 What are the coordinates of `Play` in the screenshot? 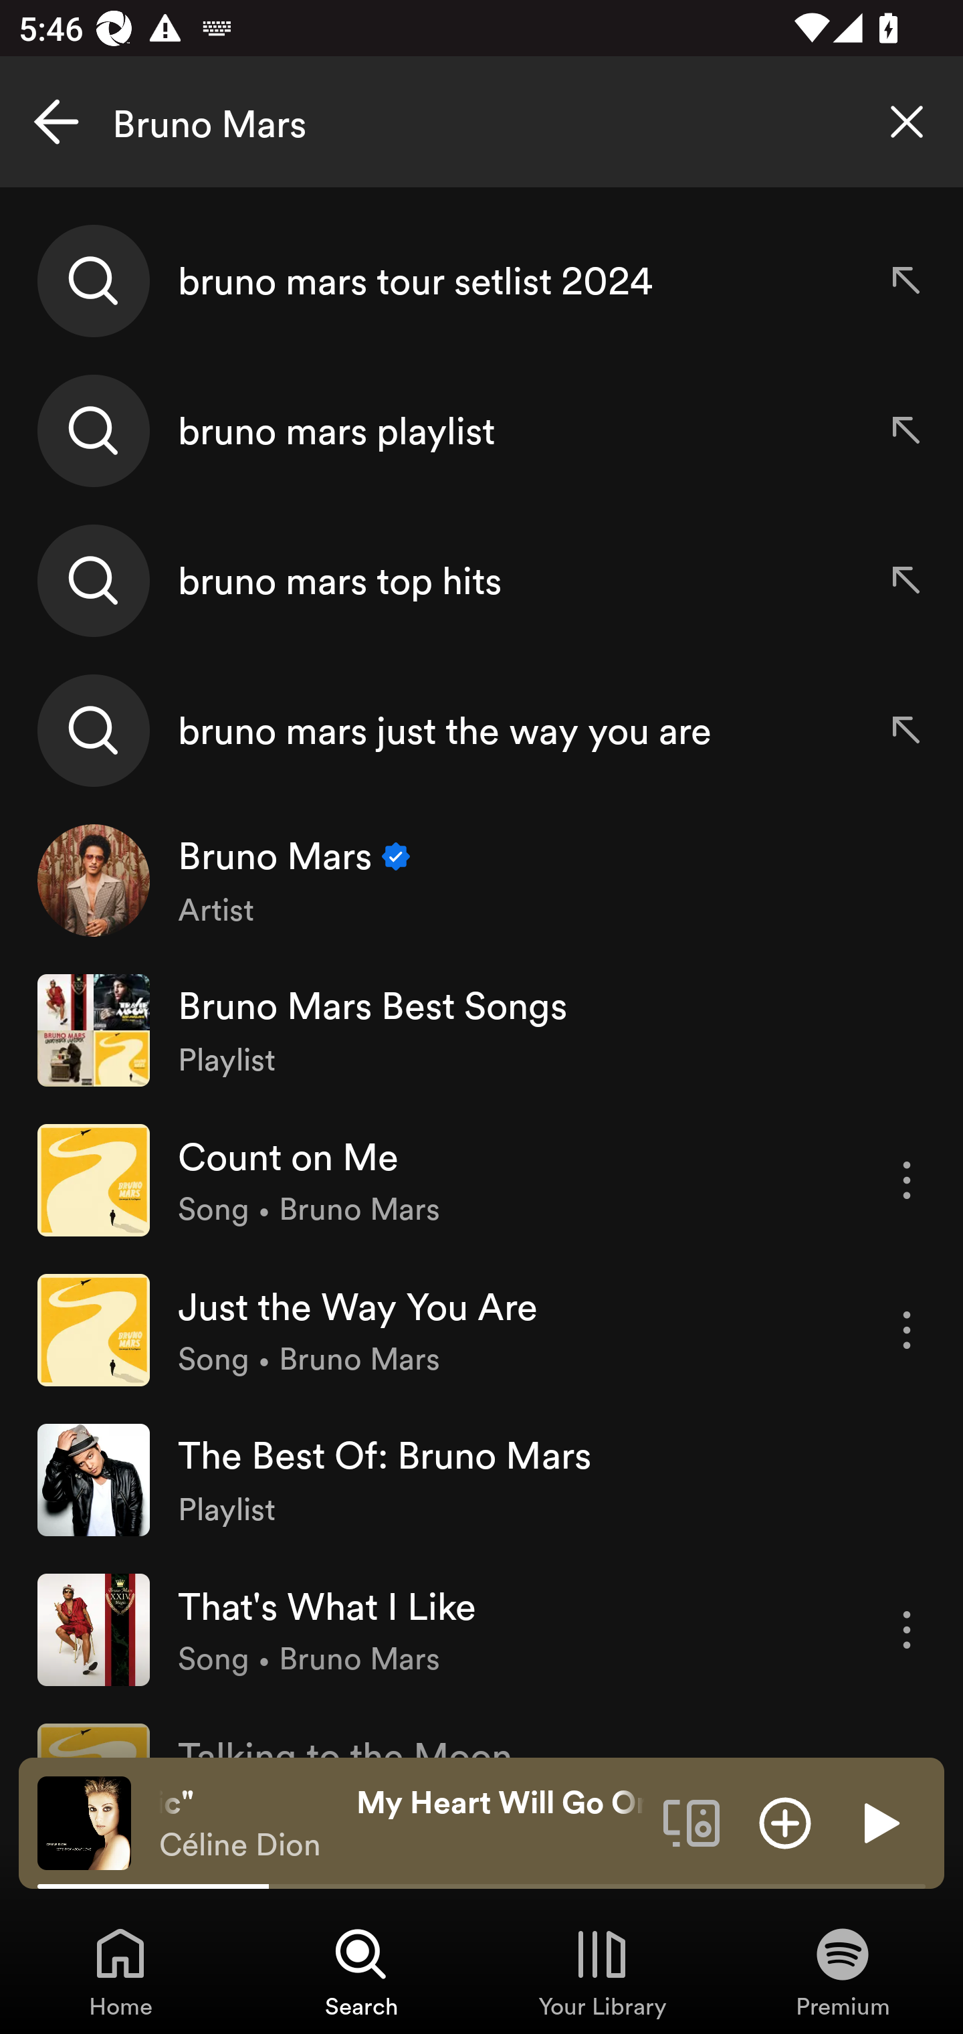 It's located at (879, 1822).